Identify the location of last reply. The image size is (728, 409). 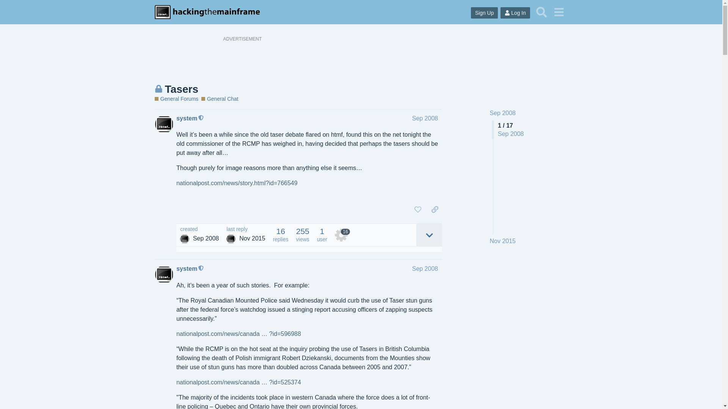
(246, 229).